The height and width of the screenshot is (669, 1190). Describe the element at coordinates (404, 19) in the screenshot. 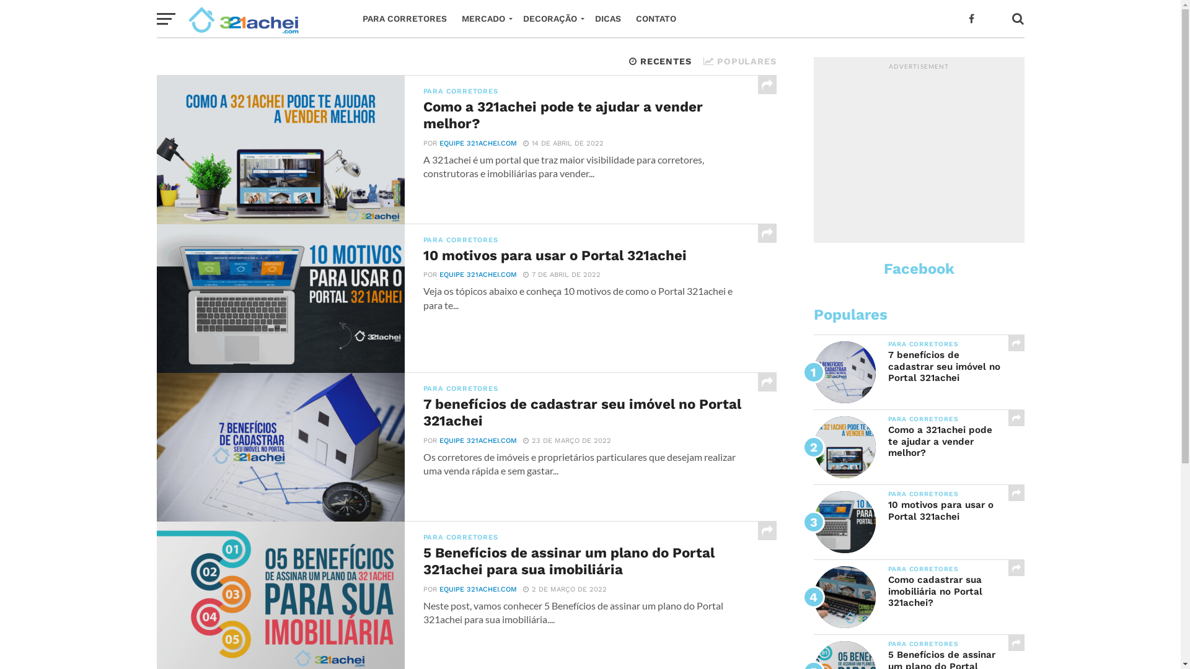

I see `PARA CORRETORES` at that location.